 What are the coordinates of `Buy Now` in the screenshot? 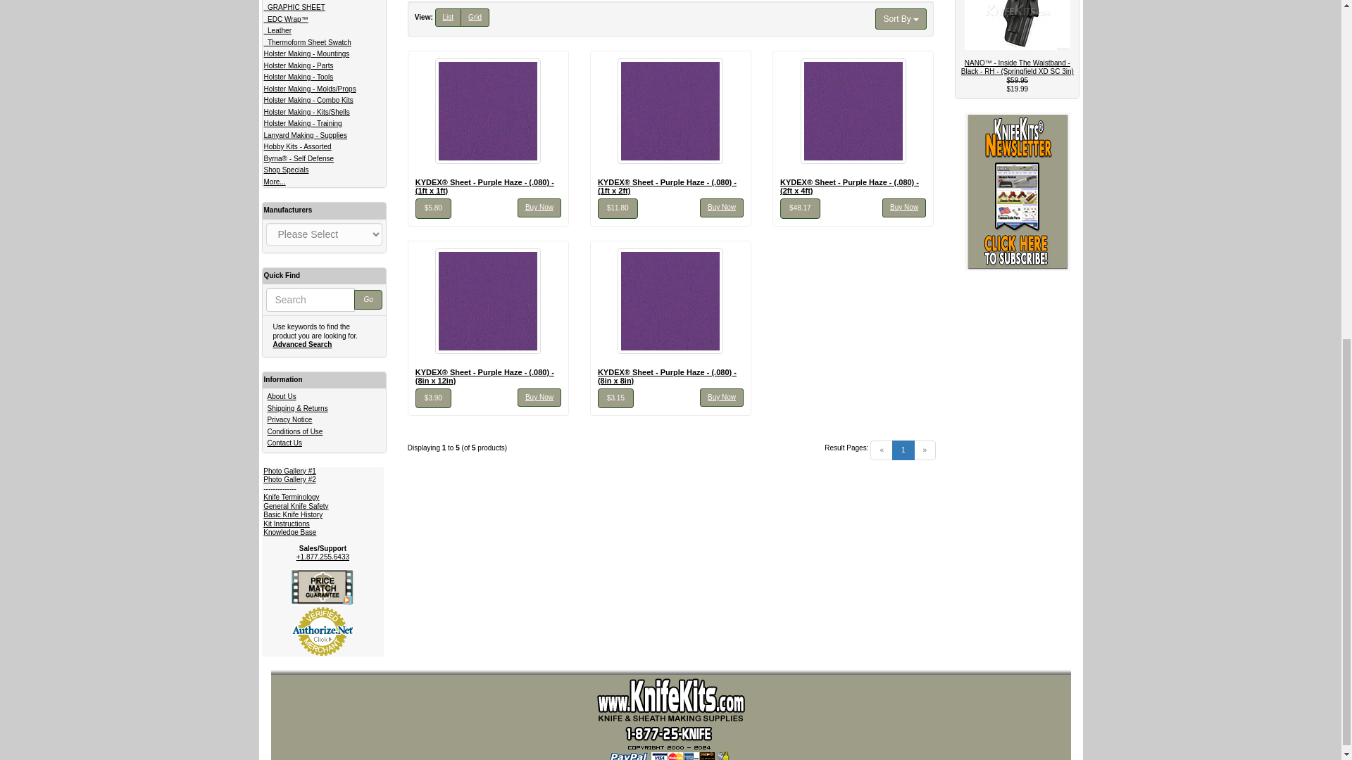 It's located at (904, 207).